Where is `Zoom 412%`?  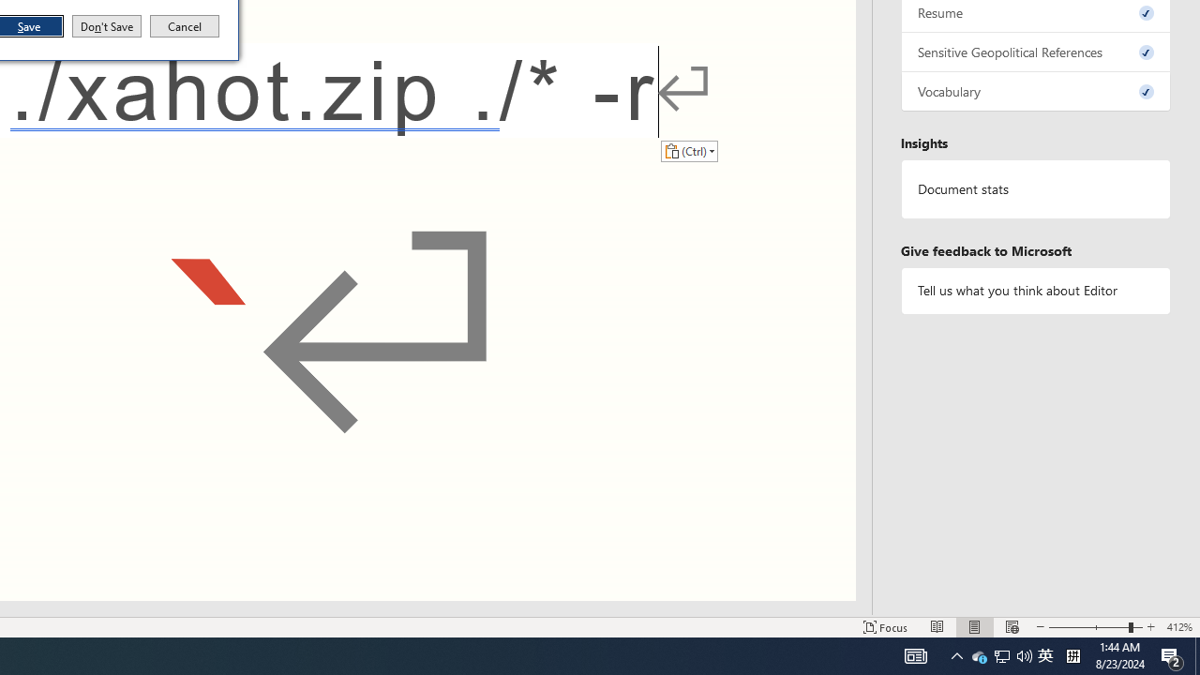
Zoom 412% is located at coordinates (1179, 626).